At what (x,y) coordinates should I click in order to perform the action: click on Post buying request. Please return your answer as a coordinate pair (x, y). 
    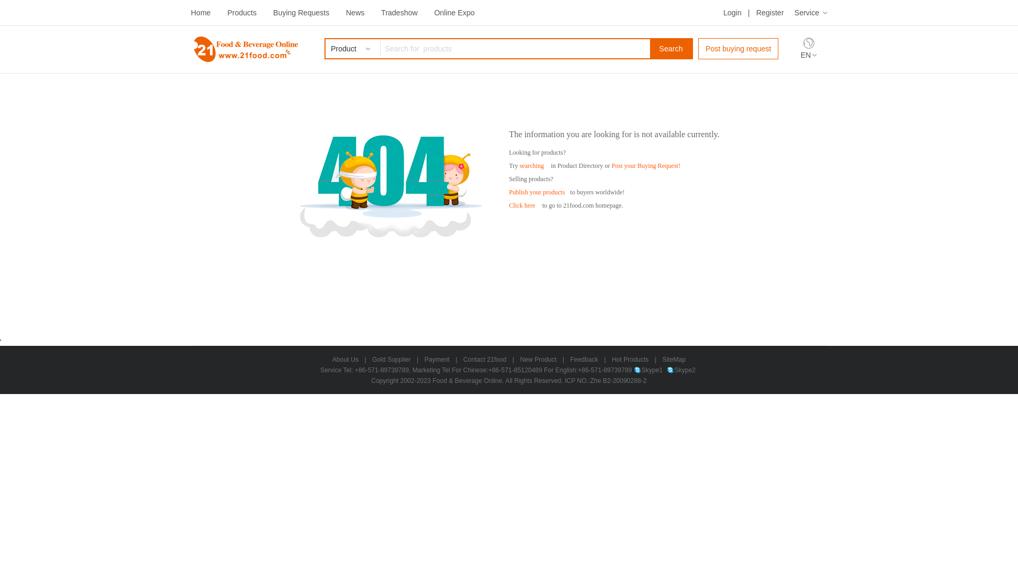
    Looking at the image, I should click on (738, 49).